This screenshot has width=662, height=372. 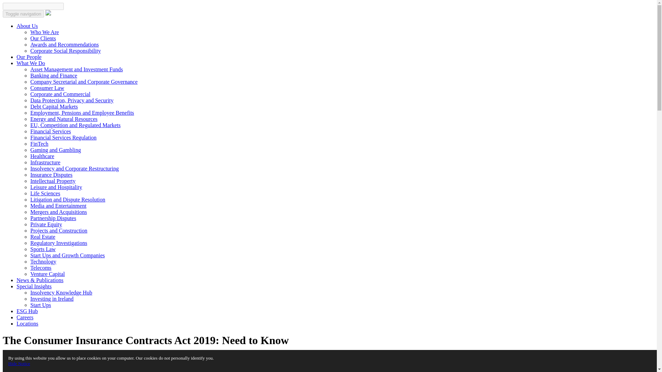 I want to click on Our People, so click(x=29, y=56).